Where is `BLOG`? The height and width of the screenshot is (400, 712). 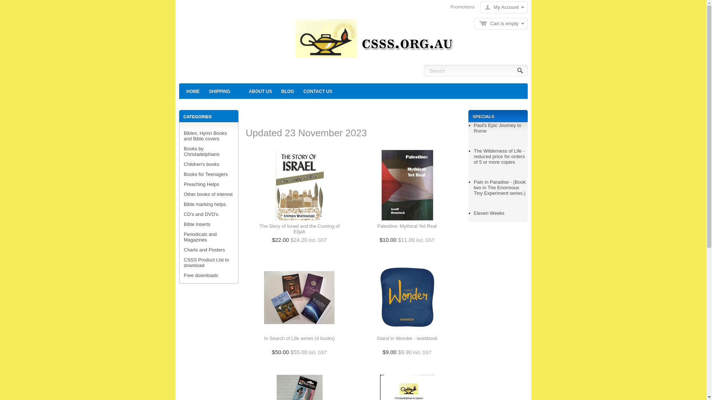 BLOG is located at coordinates (288, 91).